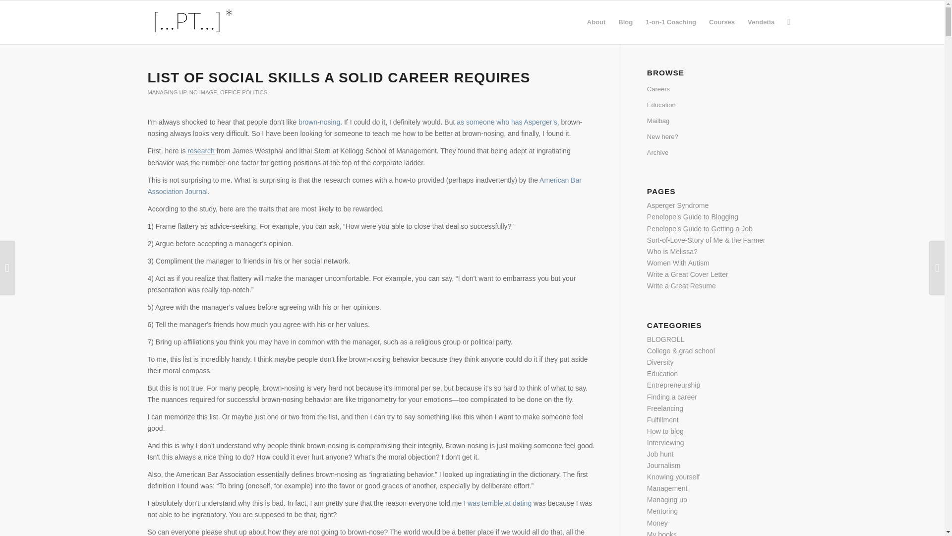 Image resolution: width=952 pixels, height=536 pixels. I want to click on OFFICE POLITICS, so click(243, 92).